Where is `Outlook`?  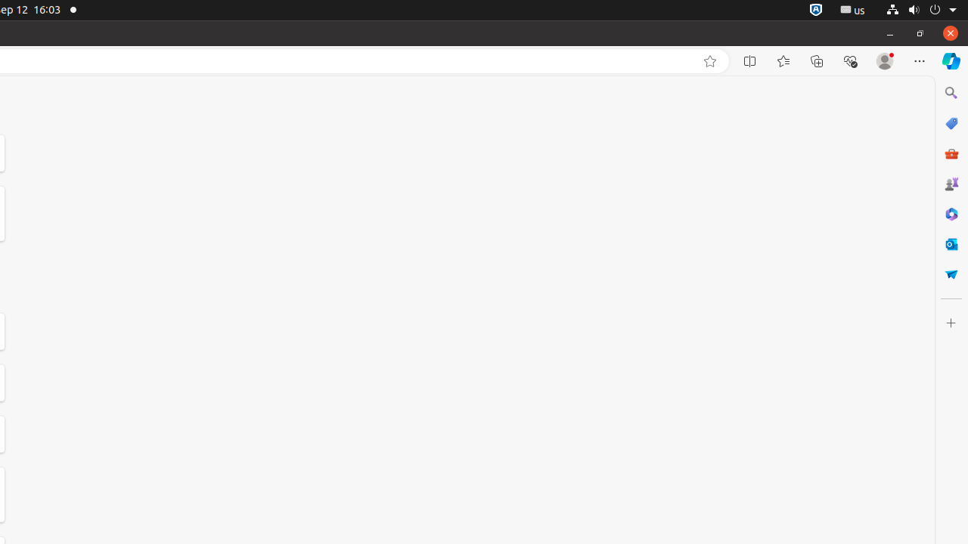
Outlook is located at coordinates (951, 244).